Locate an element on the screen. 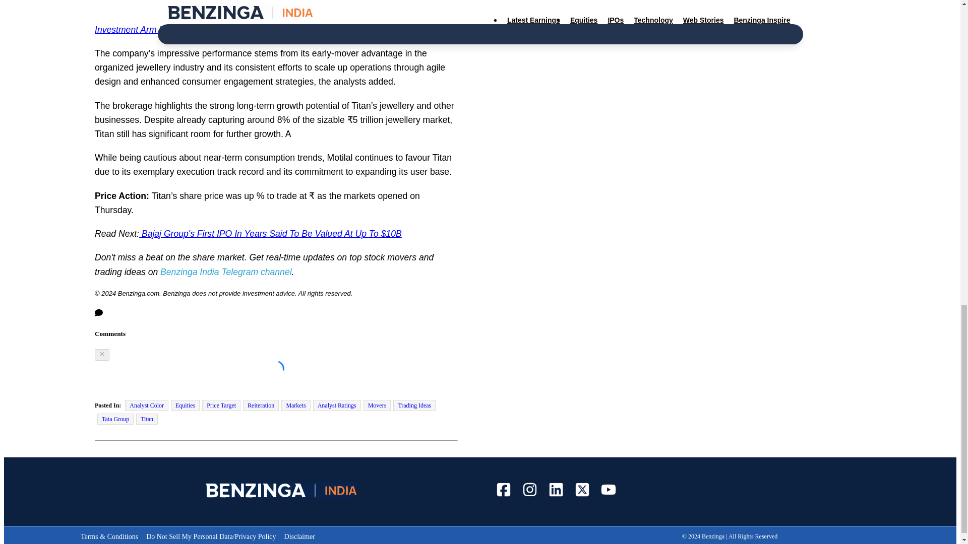  Equities is located at coordinates (185, 405).